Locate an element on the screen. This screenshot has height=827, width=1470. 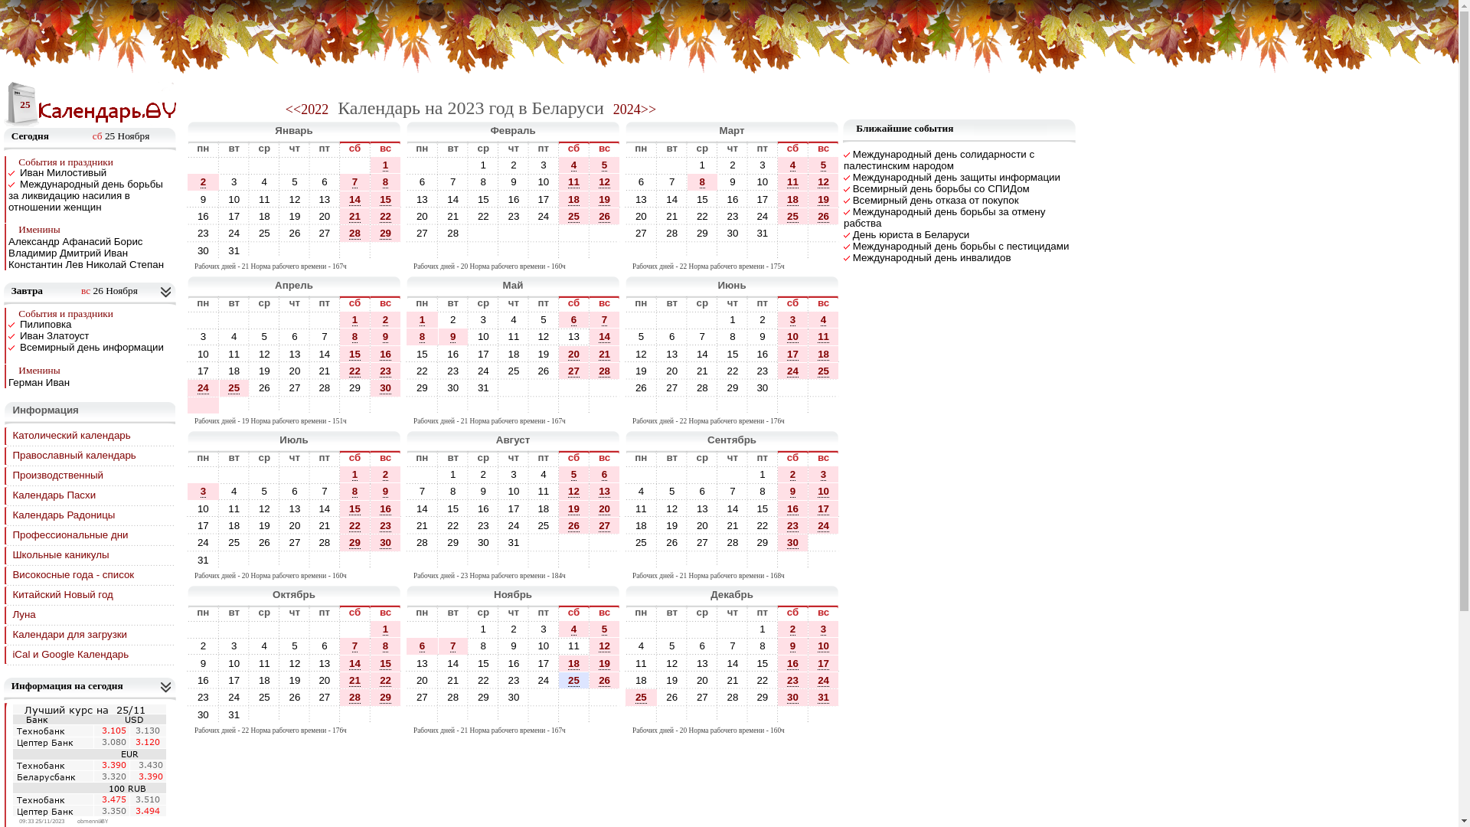
  is located at coordinates (574, 542).